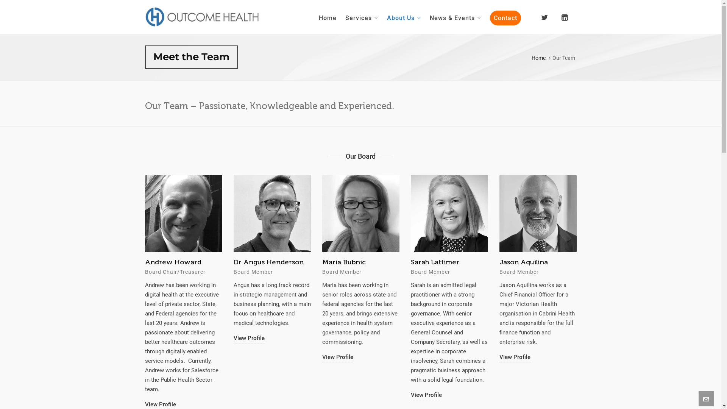 This screenshot has width=727, height=409. What do you see at coordinates (253, 399) in the screenshot?
I see `Powered by W3 Productions.` at bounding box center [253, 399].